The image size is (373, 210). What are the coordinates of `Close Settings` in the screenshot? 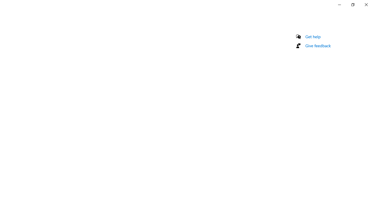 It's located at (366, 5).